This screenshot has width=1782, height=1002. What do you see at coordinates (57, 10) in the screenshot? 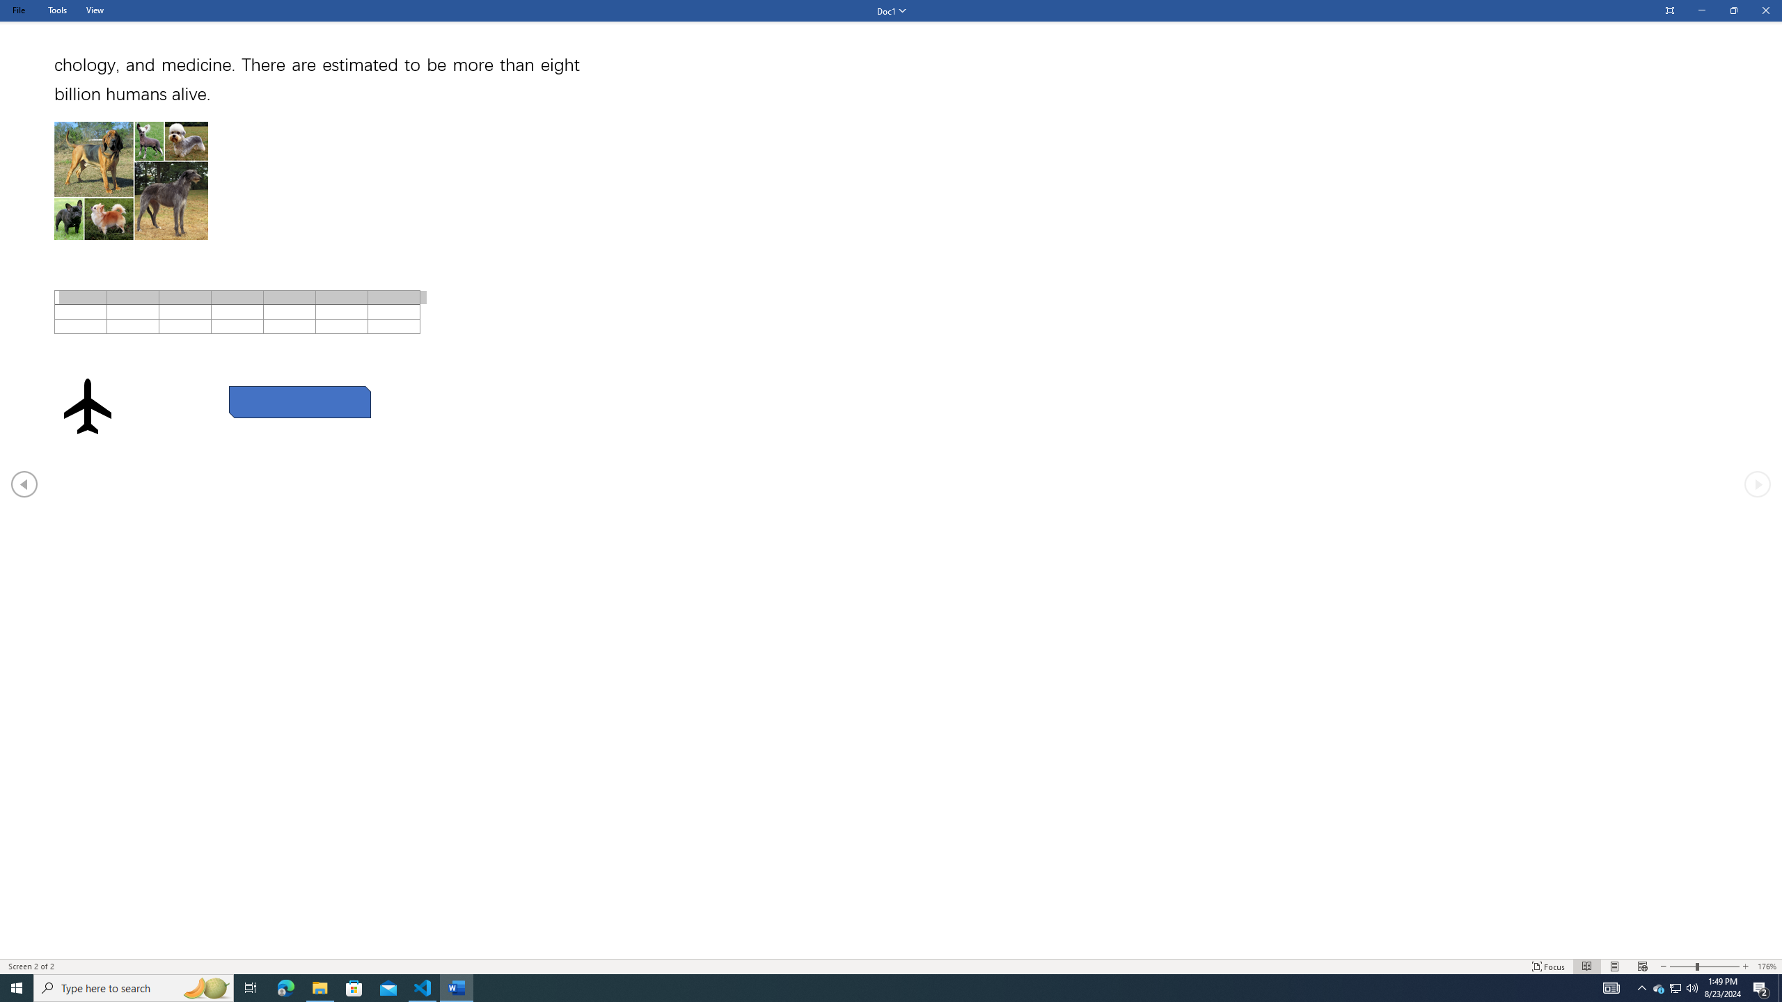
I see `Tools` at bounding box center [57, 10].